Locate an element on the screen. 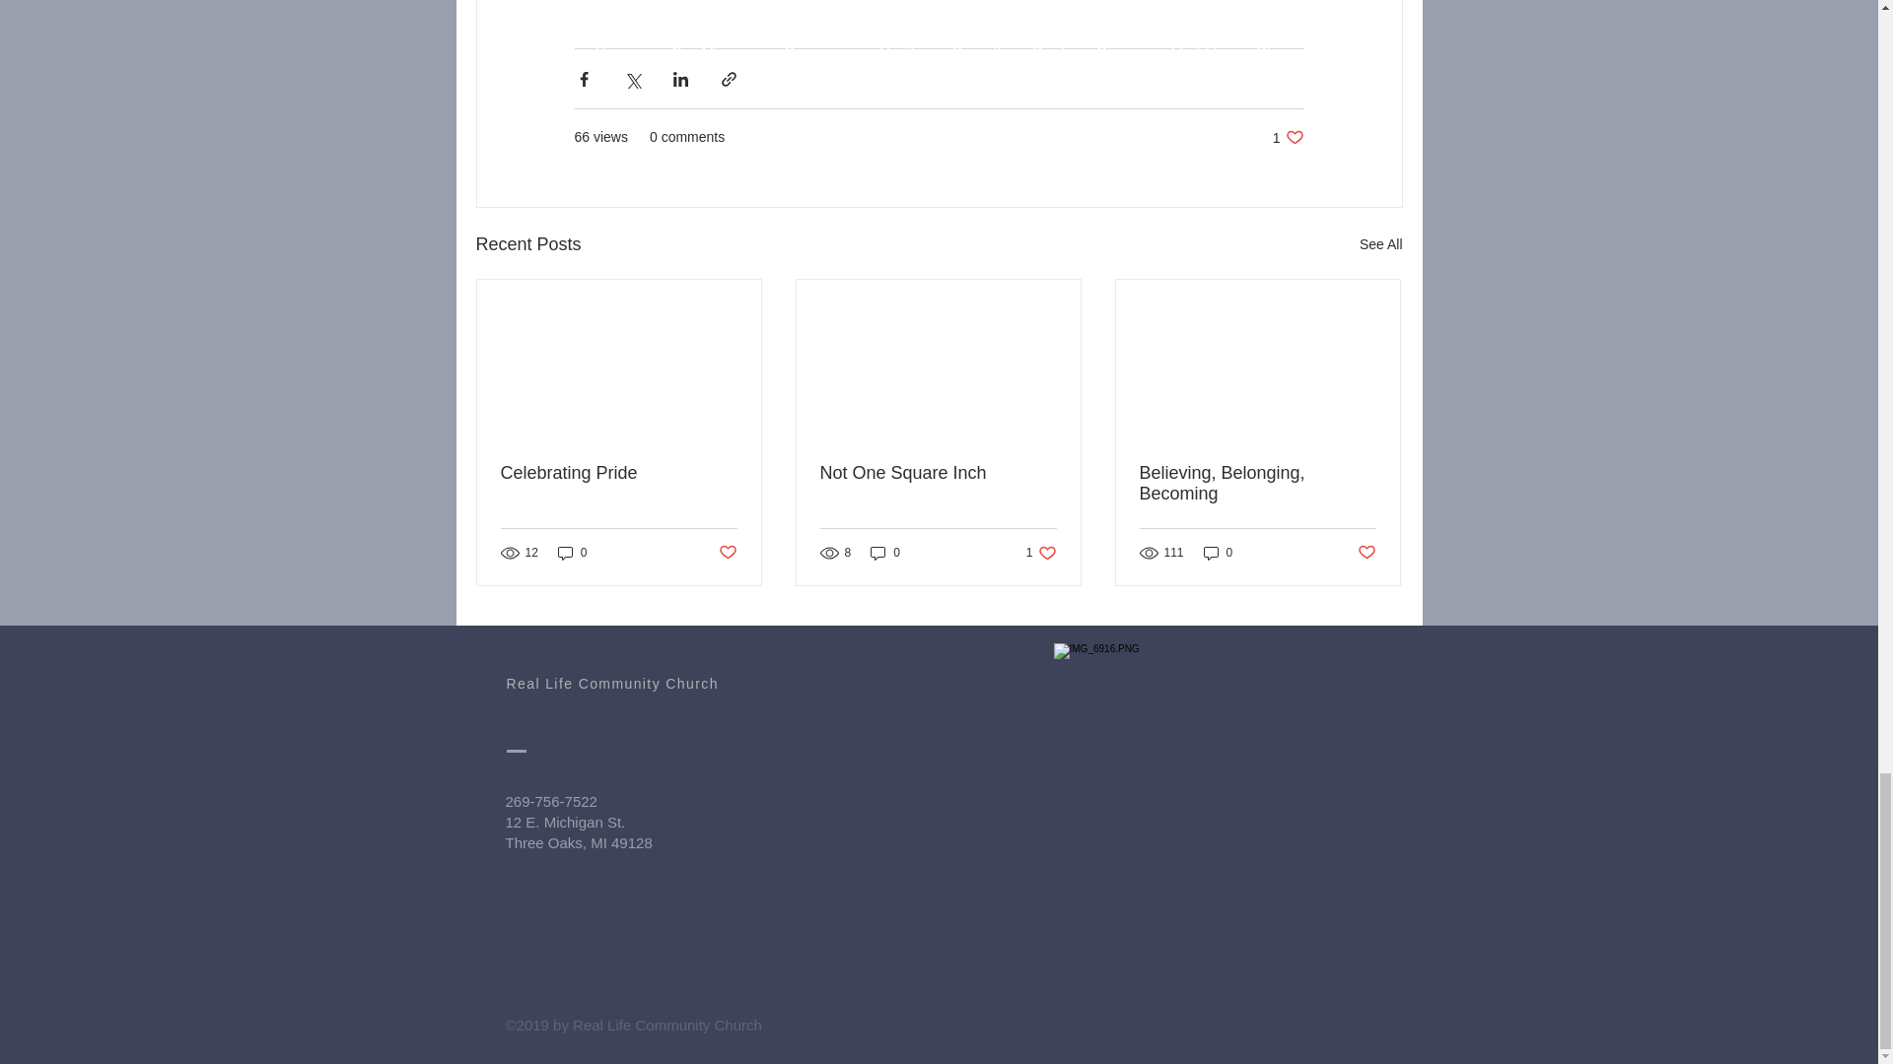  See All is located at coordinates (1380, 244).